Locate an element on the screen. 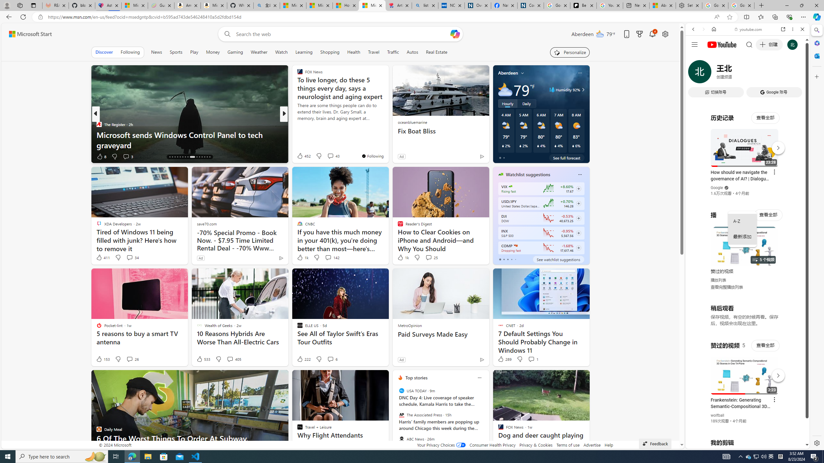 Image resolution: width=824 pixels, height=463 pixels. View comments 142 Comment is located at coordinates (332, 258).